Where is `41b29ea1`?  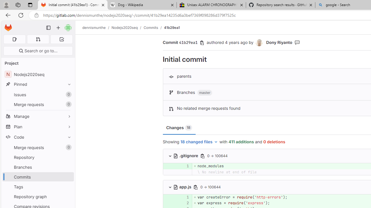 41b29ea1 is located at coordinates (172, 27).